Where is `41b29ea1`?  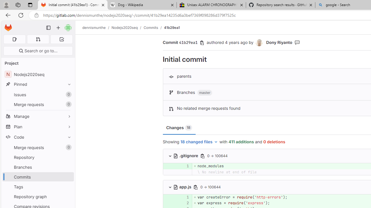 41b29ea1 is located at coordinates (172, 27).